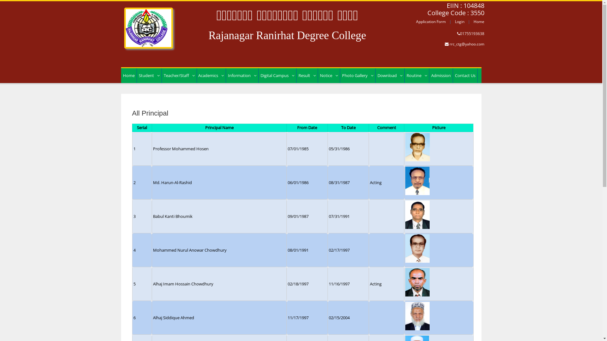  What do you see at coordinates (431, 21) in the screenshot?
I see `Application Form` at bounding box center [431, 21].